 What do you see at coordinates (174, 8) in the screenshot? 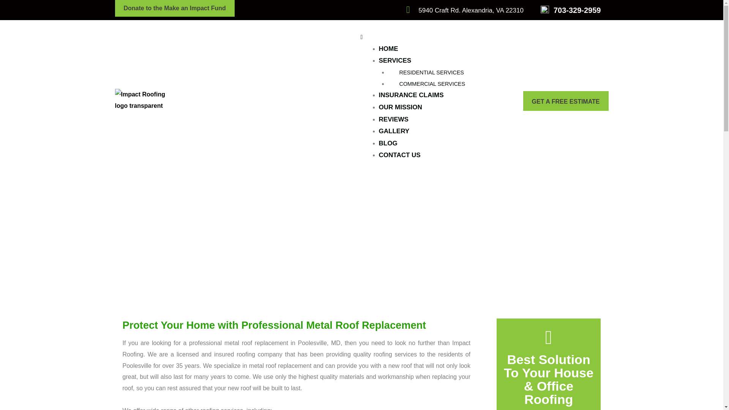
I see `Donate to the Make an Impact Fund` at bounding box center [174, 8].